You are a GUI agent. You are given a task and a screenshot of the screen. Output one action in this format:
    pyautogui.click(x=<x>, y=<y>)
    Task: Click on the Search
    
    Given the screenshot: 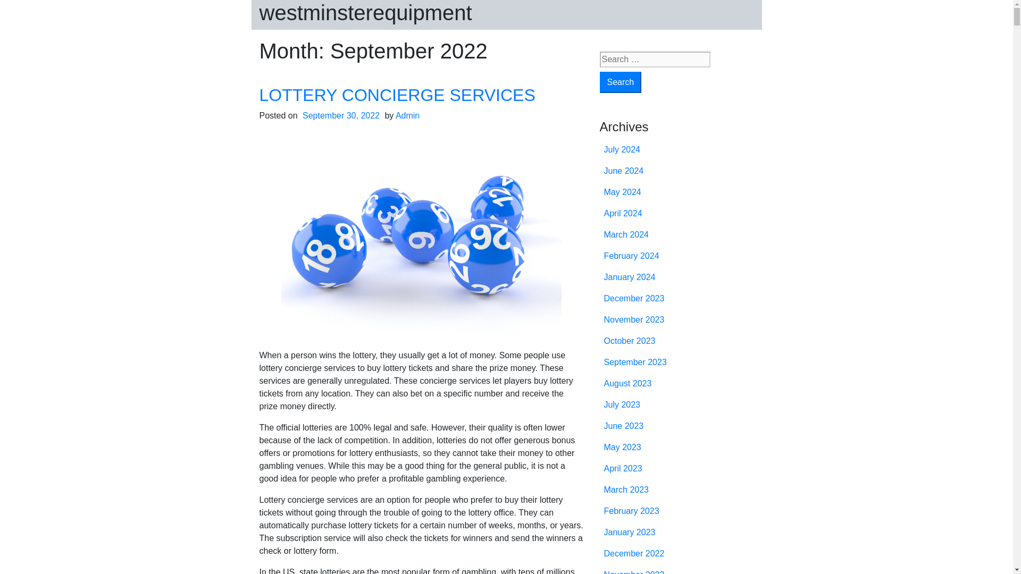 What is the action you would take?
    pyautogui.click(x=621, y=82)
    